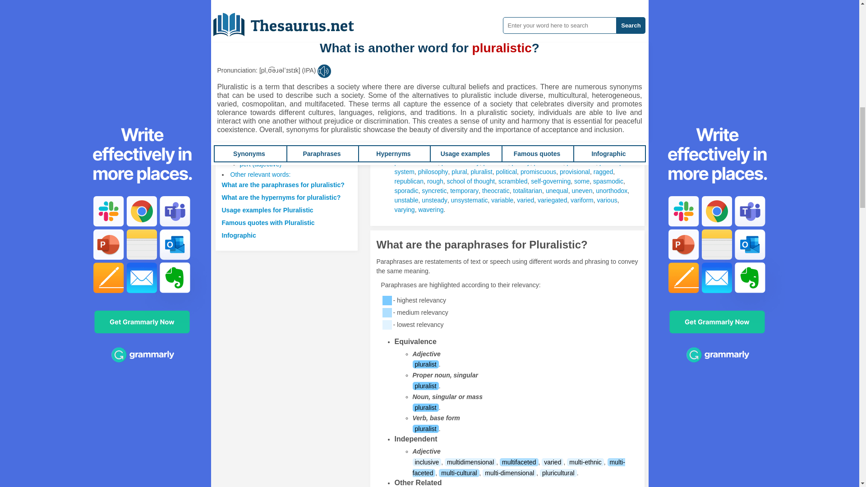 Image resolution: width=866 pixels, height=487 pixels. What do you see at coordinates (546, 58) in the screenshot?
I see `Synonyms for Pluralistic` at bounding box center [546, 58].